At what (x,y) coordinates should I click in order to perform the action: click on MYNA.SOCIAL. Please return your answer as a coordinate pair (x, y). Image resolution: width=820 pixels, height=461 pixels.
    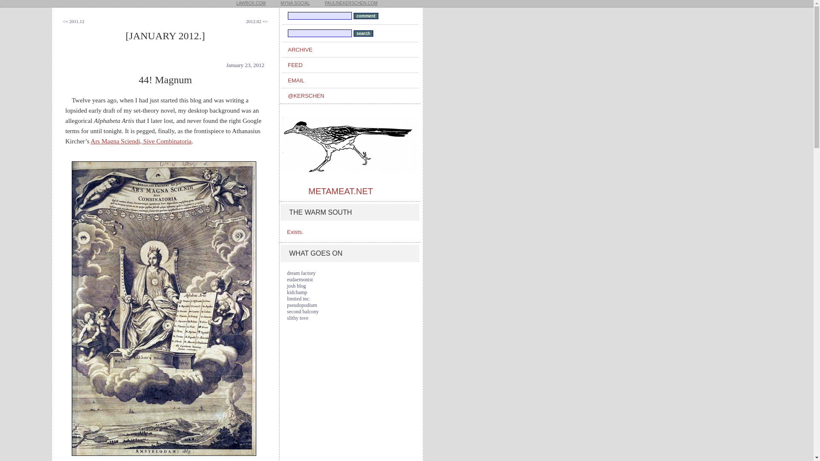
    Looking at the image, I should click on (295, 3).